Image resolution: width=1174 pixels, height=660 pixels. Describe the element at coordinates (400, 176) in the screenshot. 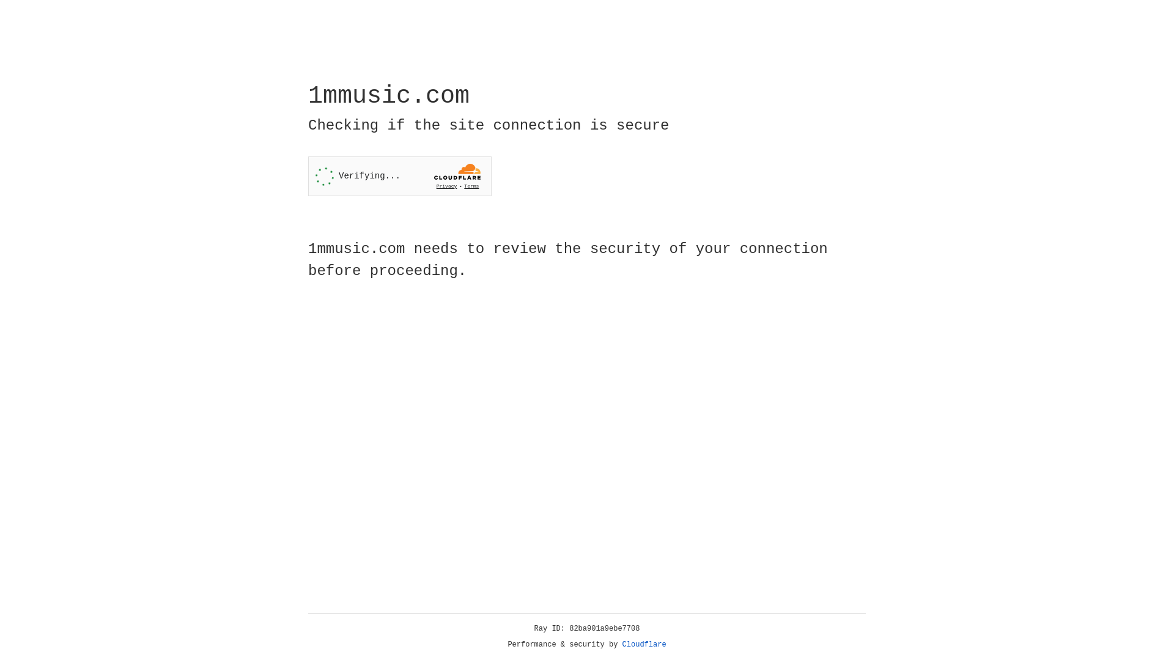

I see `Widget containing a Cloudflare security challenge` at that location.